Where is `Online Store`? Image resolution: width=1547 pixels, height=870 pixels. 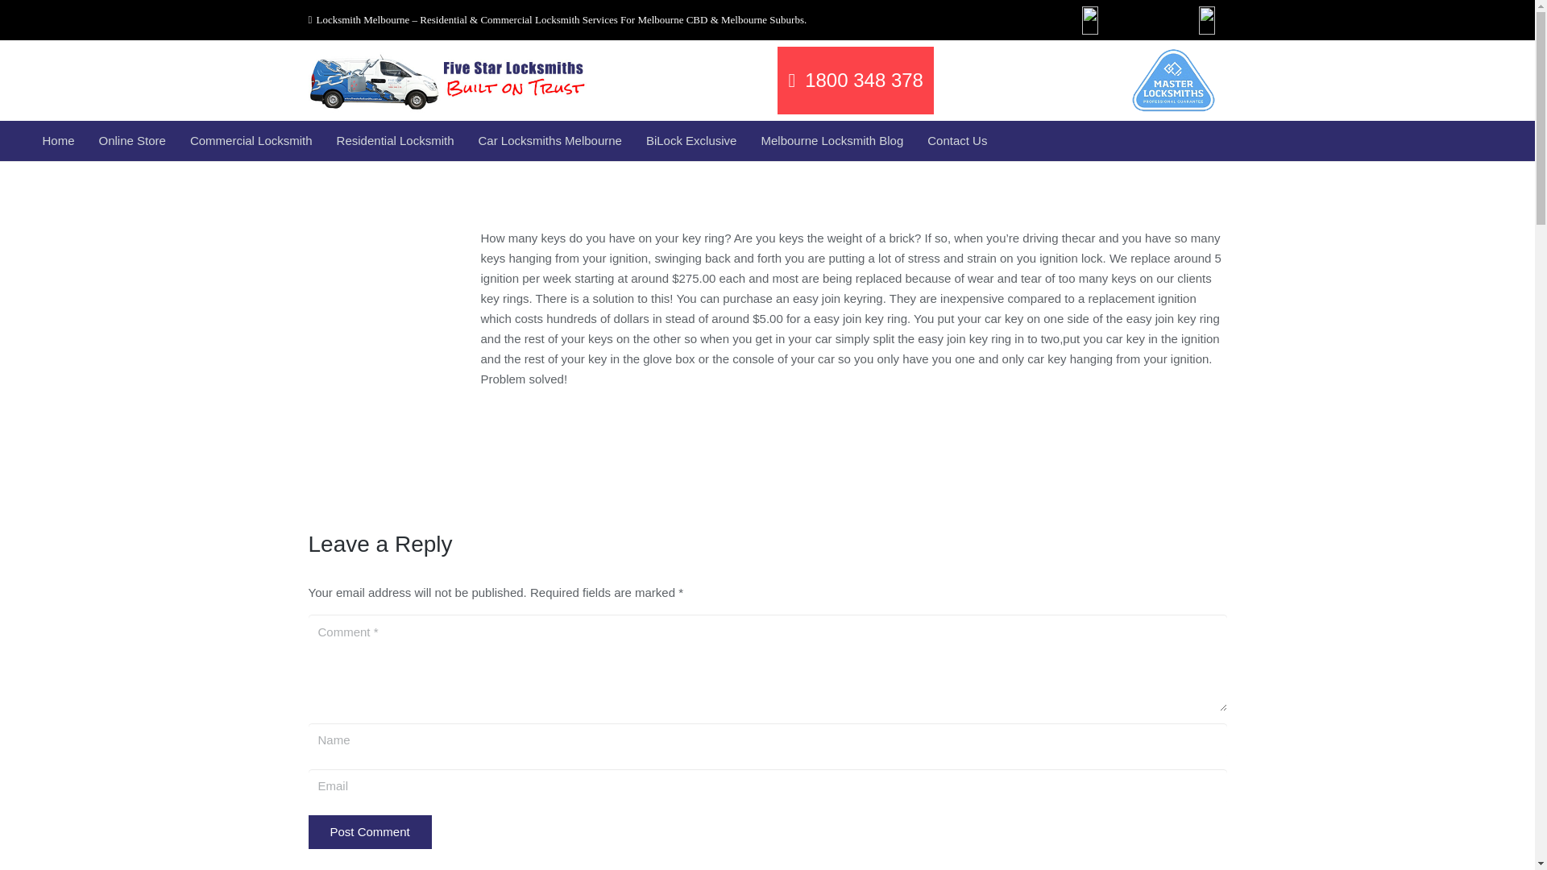 Online Store is located at coordinates (132, 140).